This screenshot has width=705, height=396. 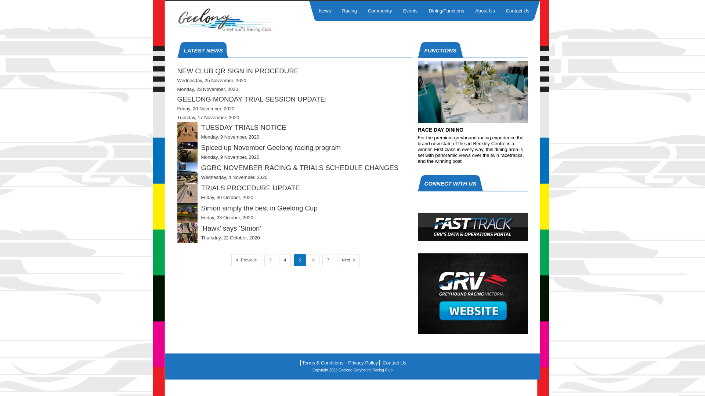 I want to click on  , so click(x=473, y=239).